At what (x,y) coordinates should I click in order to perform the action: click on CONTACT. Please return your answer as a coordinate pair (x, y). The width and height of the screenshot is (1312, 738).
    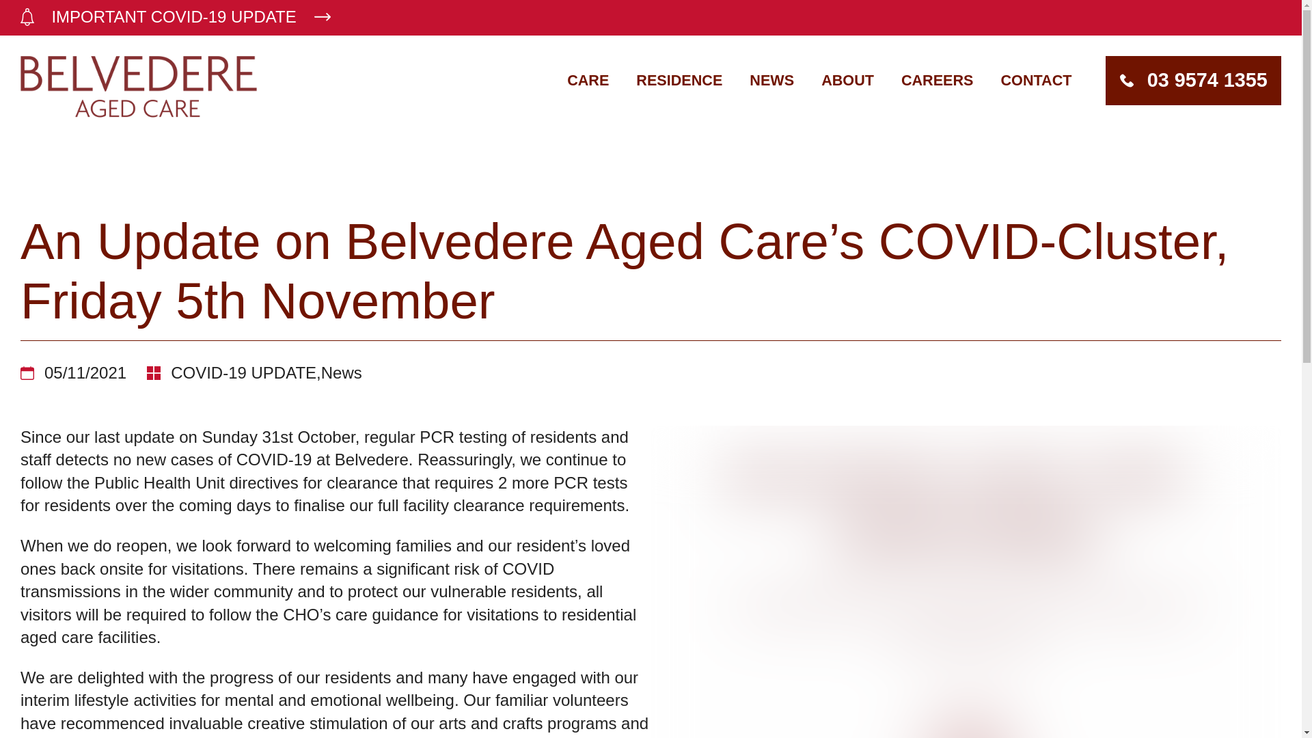
    Looking at the image, I should click on (1036, 81).